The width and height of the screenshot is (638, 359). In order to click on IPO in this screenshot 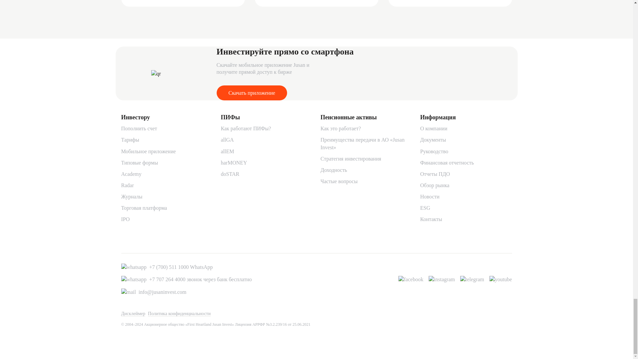, I will do `click(125, 219)`.